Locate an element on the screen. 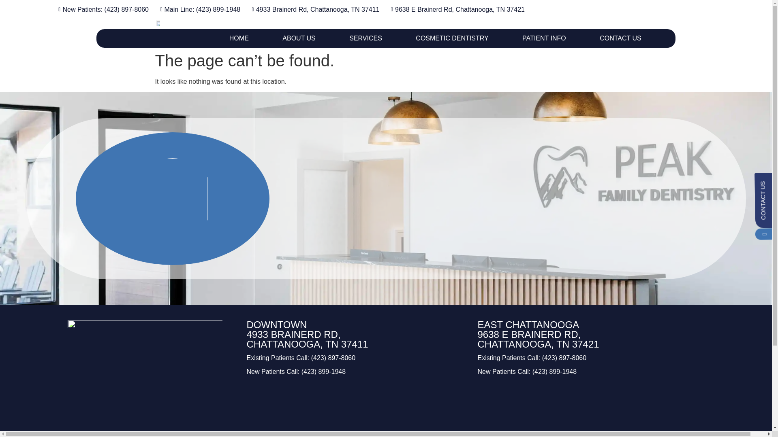  4933 Brainerd Rd, Chattanooga, TN 37411 is located at coordinates (356, 409).